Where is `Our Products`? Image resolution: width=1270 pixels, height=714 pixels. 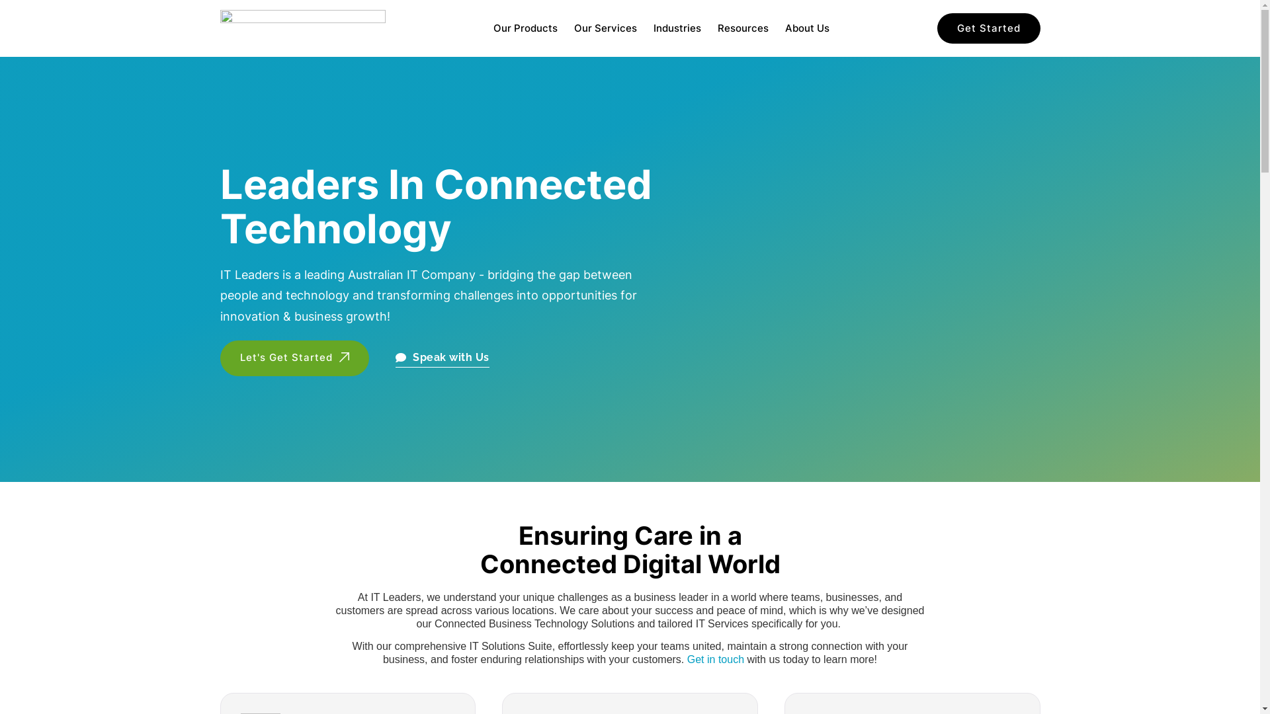
Our Products is located at coordinates (525, 28).